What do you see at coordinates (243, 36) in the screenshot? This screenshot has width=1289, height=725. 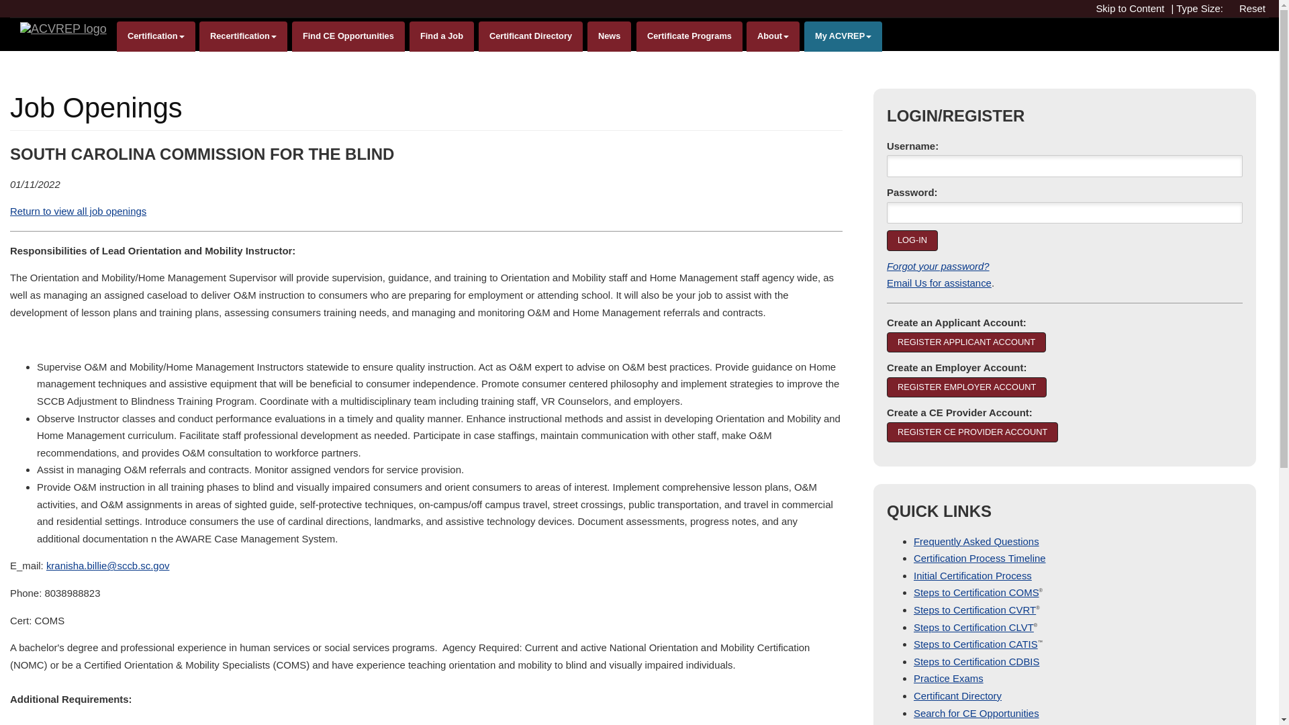 I see `Recertification` at bounding box center [243, 36].